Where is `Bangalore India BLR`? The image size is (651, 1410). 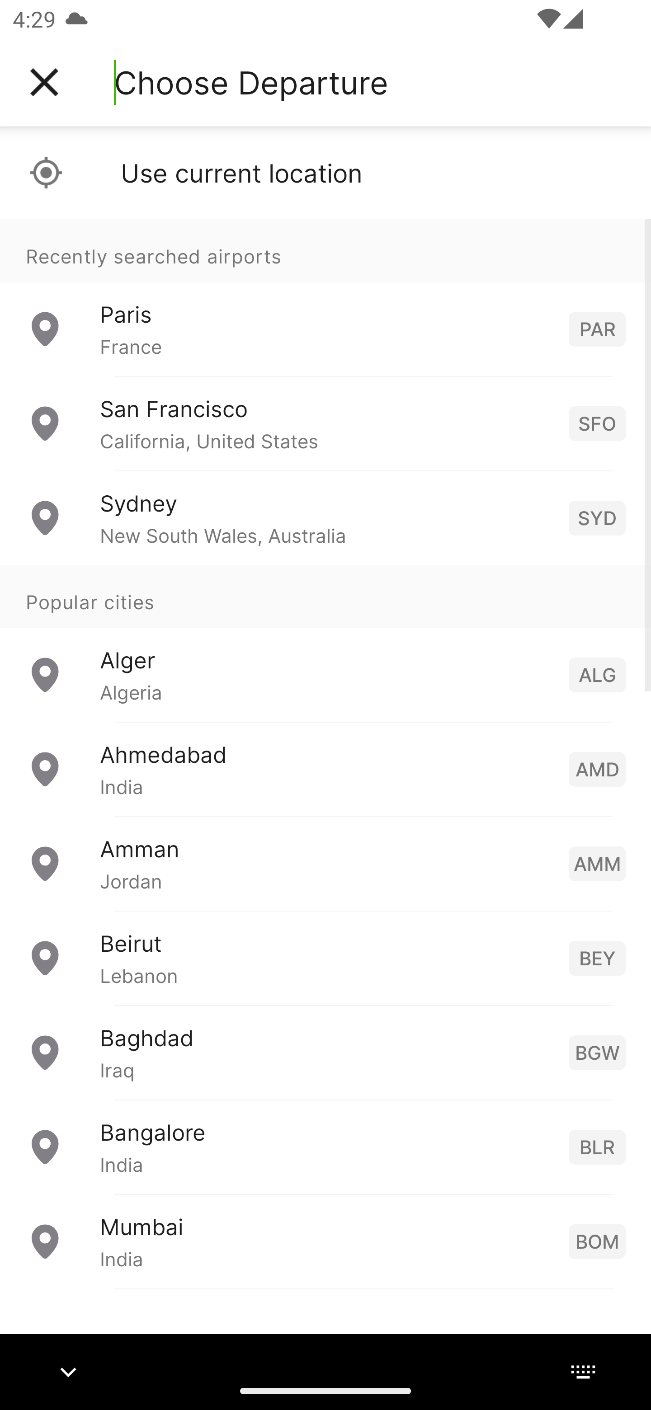 Bangalore India BLR is located at coordinates (325, 1147).